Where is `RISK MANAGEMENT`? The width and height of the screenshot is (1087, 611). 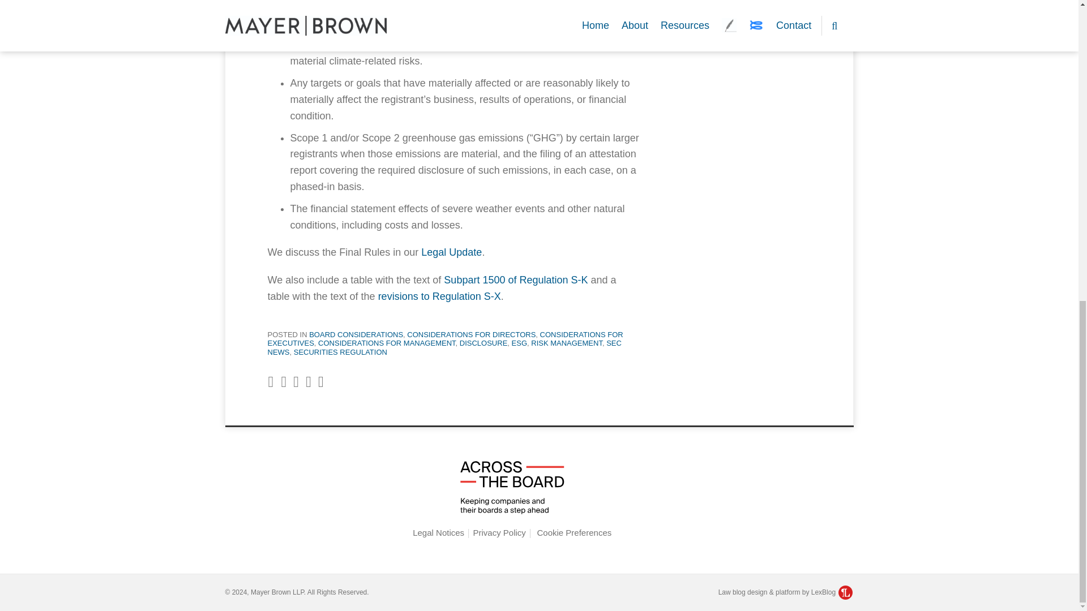 RISK MANAGEMENT is located at coordinates (566, 343).